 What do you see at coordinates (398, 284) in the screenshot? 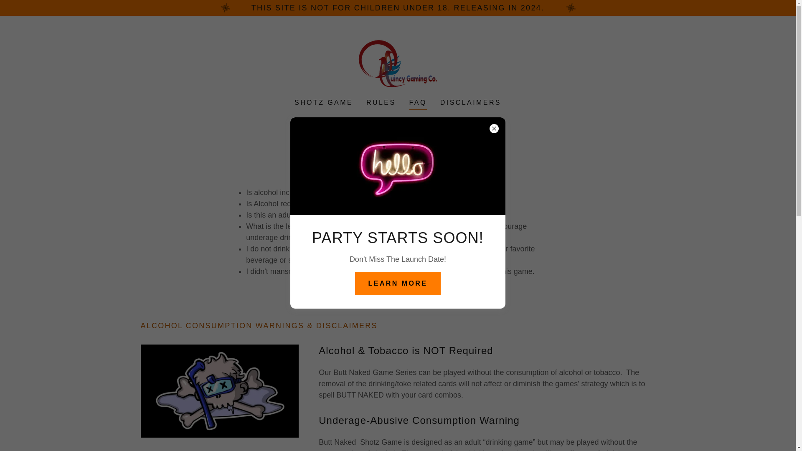
I see `LEARN MORE` at bounding box center [398, 284].